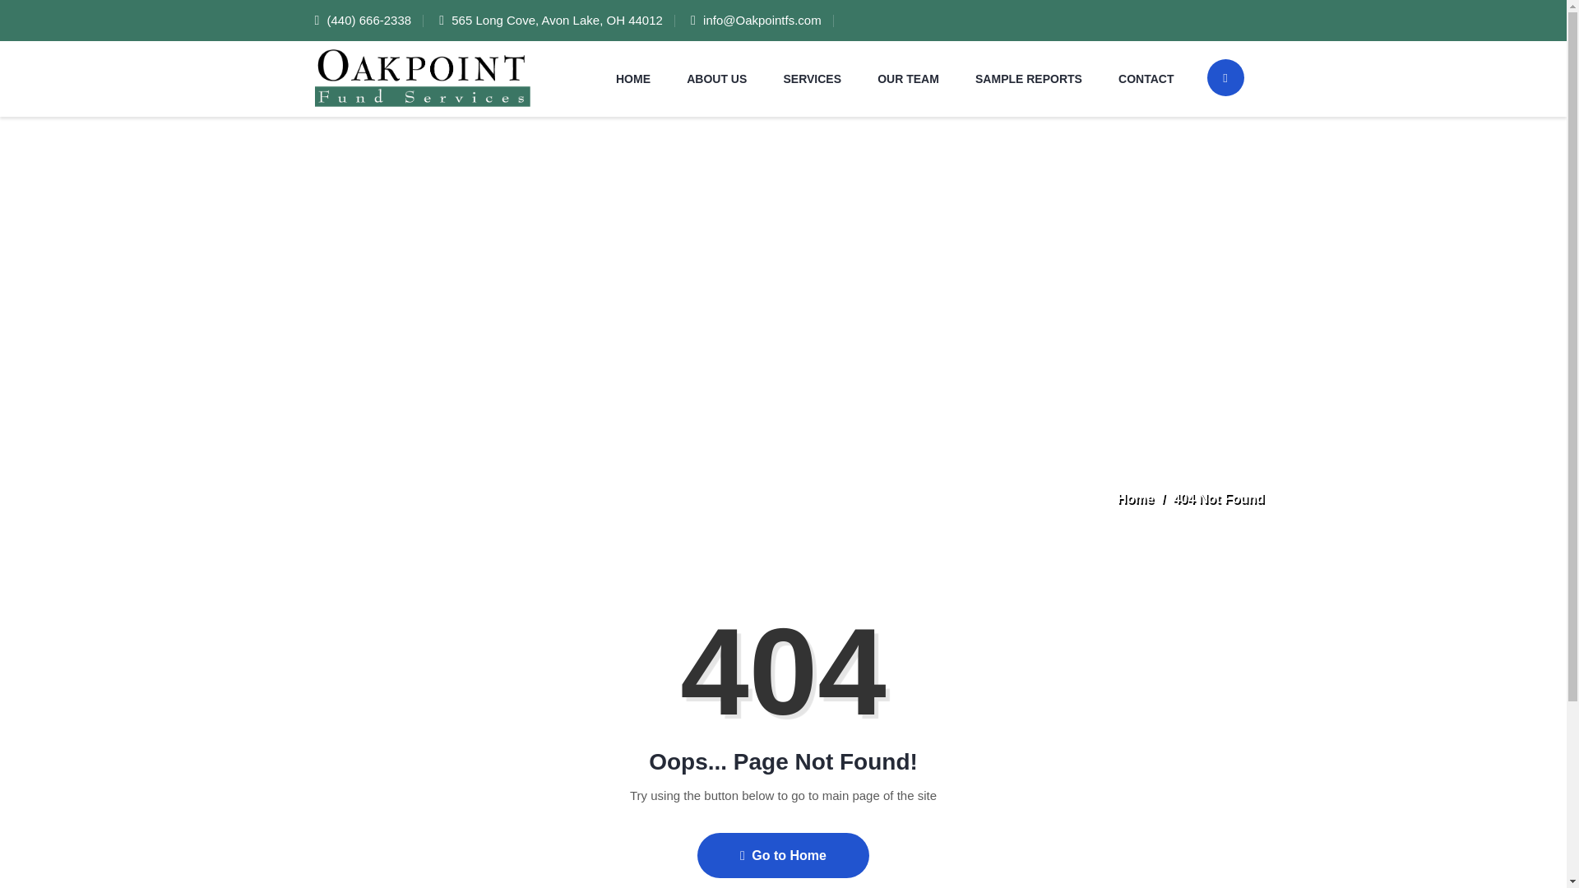  Describe the element at coordinates (716, 78) in the screenshot. I see `ABOUT US` at that location.